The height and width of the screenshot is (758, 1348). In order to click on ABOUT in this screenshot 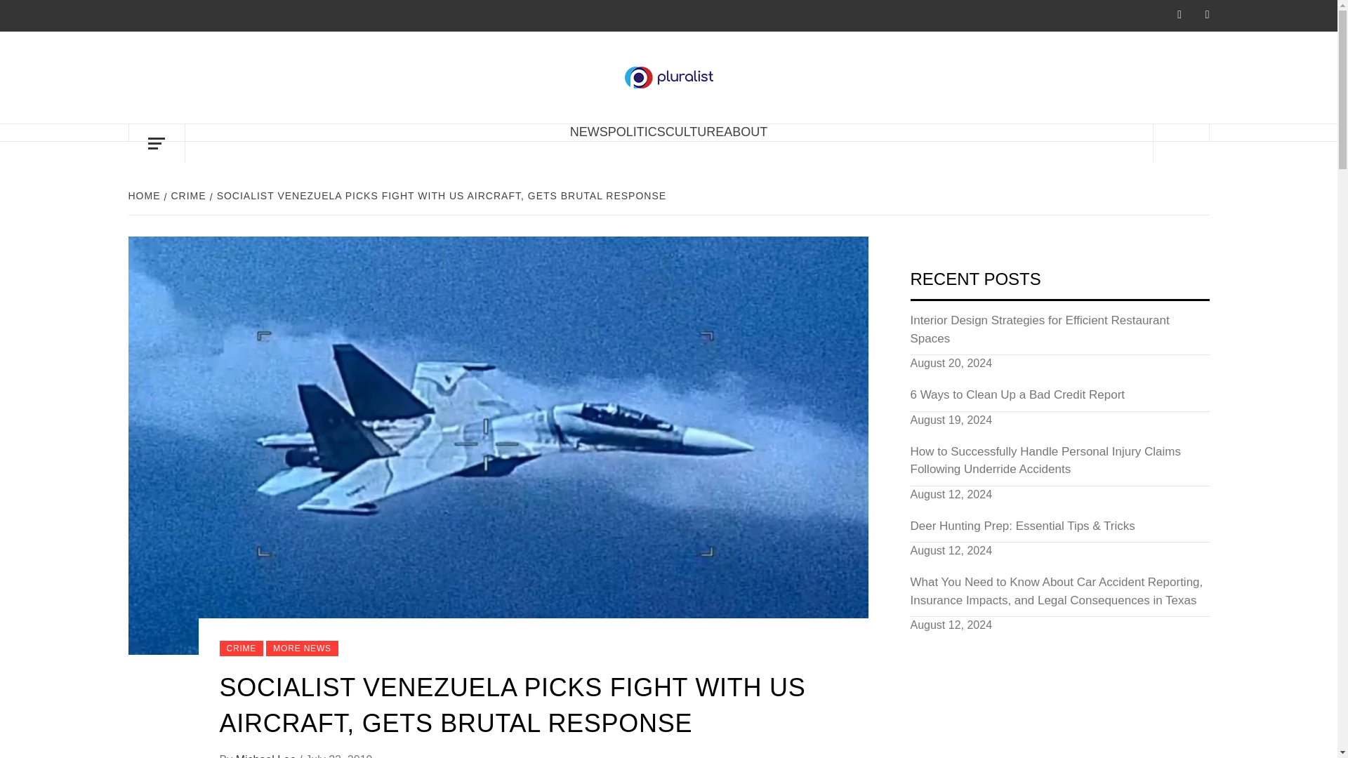, I will do `click(746, 132)`.